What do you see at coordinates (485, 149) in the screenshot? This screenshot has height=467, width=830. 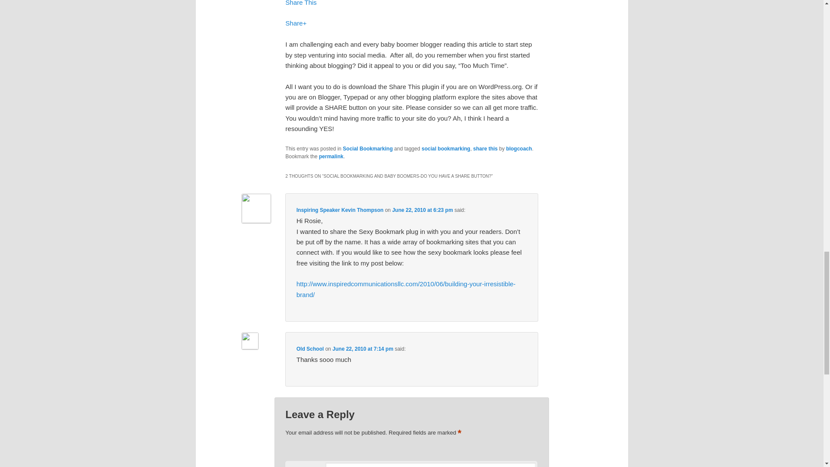 I see `share this` at bounding box center [485, 149].